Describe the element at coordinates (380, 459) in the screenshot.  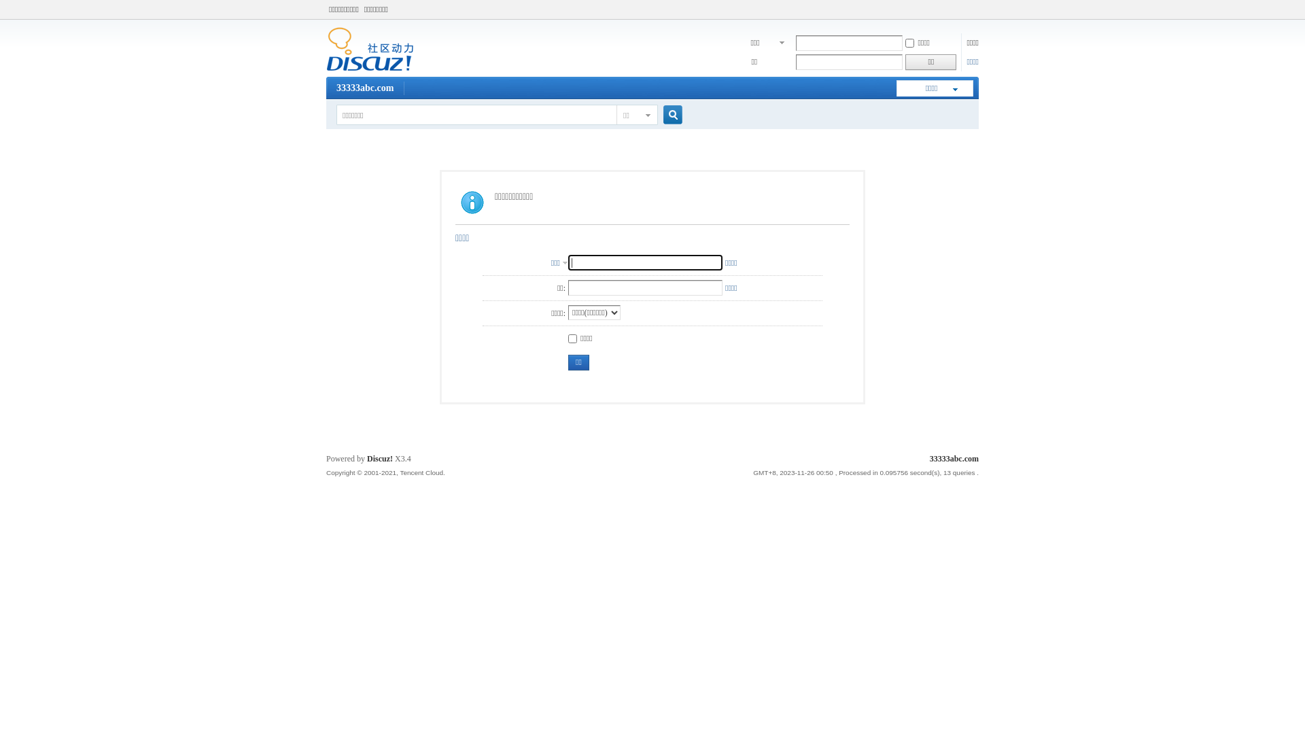
I see `Discuz!` at that location.